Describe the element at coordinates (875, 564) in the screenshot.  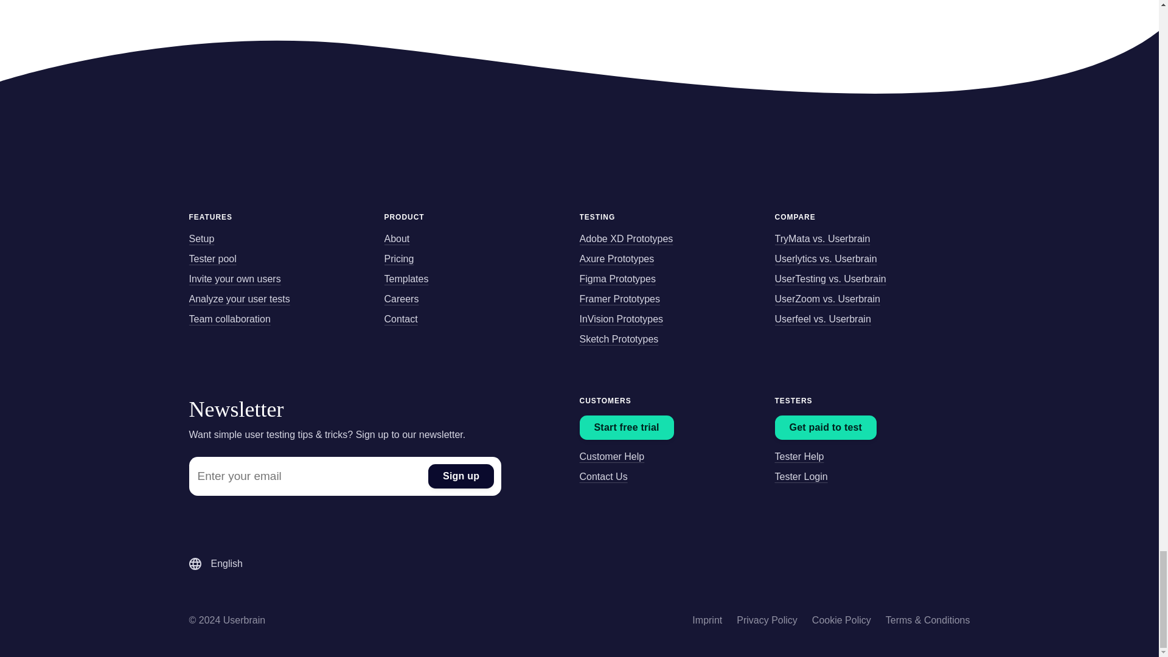
I see `YouTube` at that location.